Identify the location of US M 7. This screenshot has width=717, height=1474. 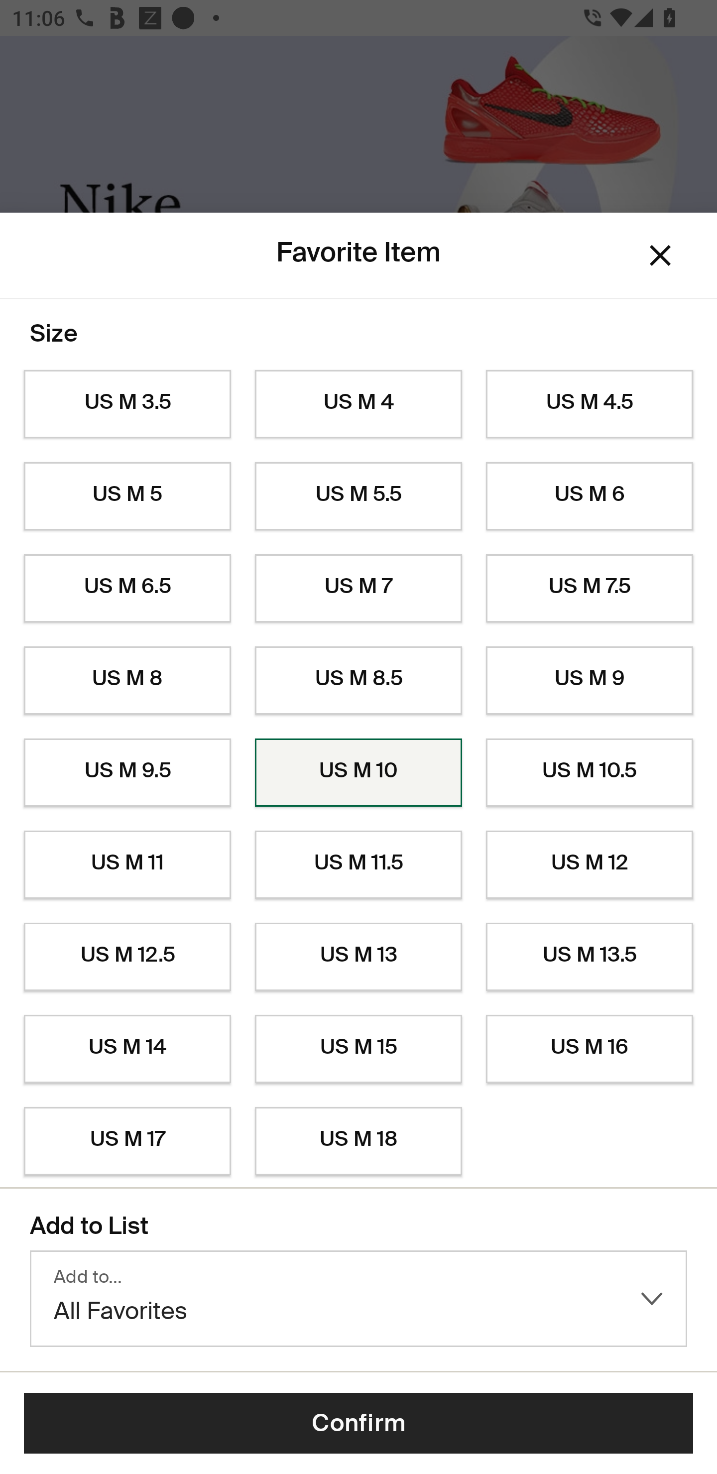
(358, 589).